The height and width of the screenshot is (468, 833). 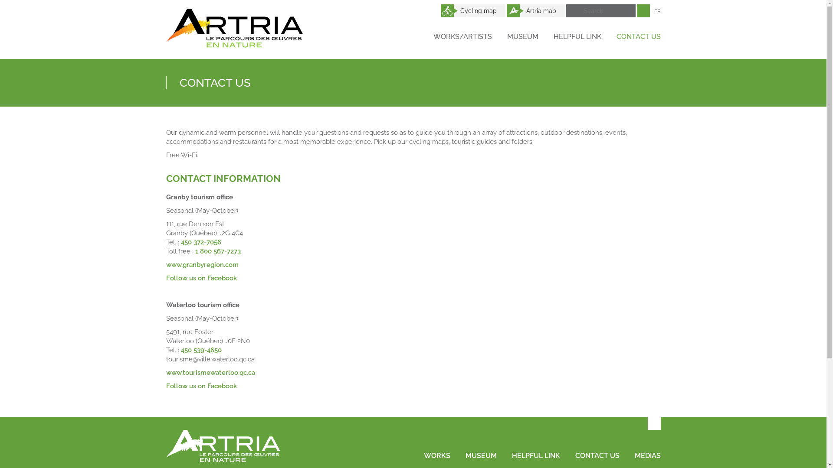 I want to click on CONTACT US, so click(x=597, y=456).